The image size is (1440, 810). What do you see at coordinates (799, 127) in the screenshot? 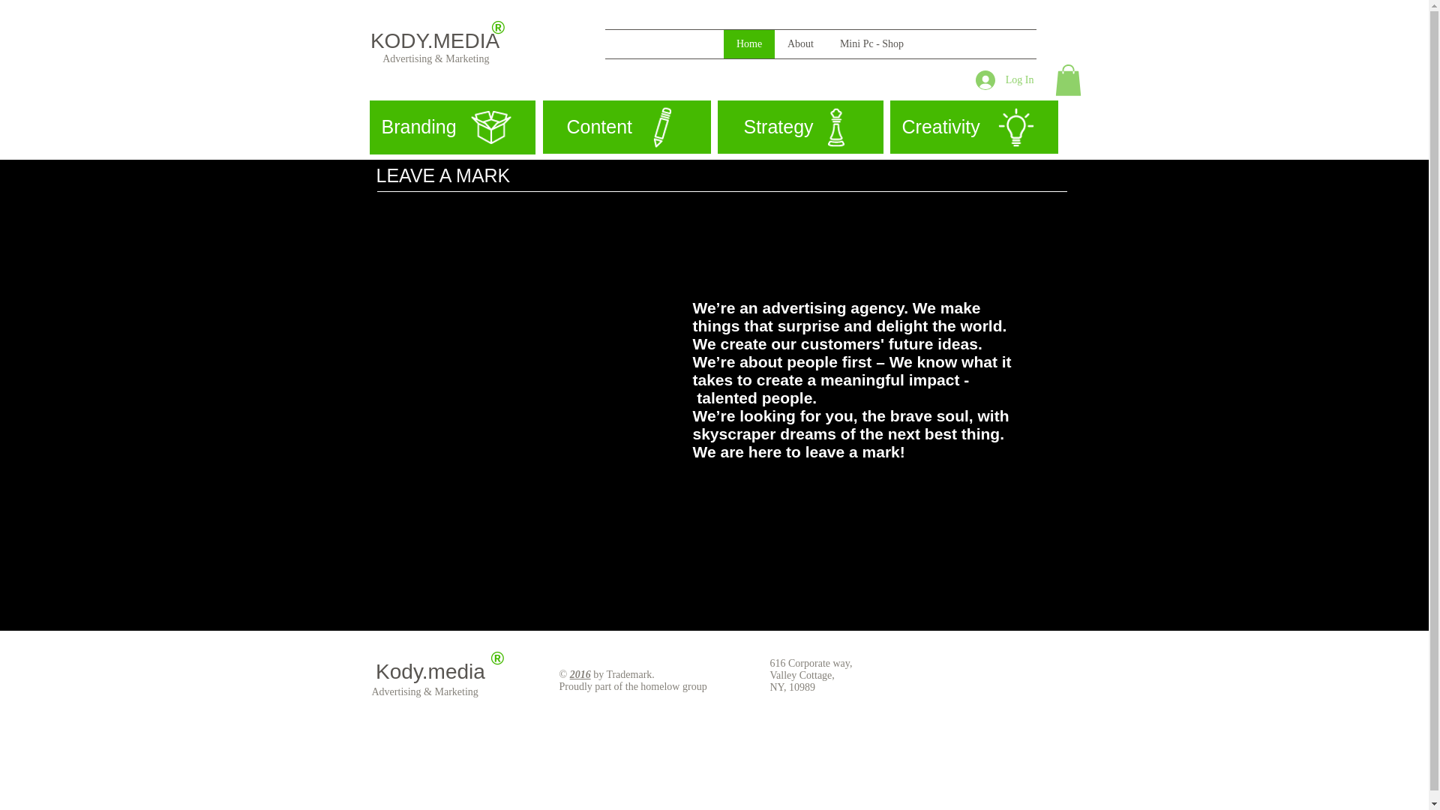
I see `Strategy` at bounding box center [799, 127].